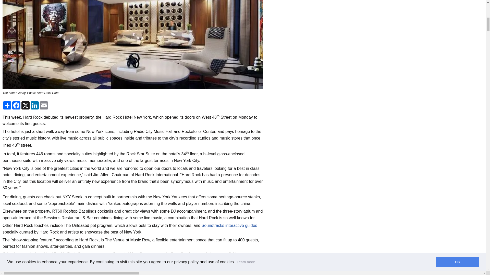  I want to click on LinkedIn, so click(34, 105).